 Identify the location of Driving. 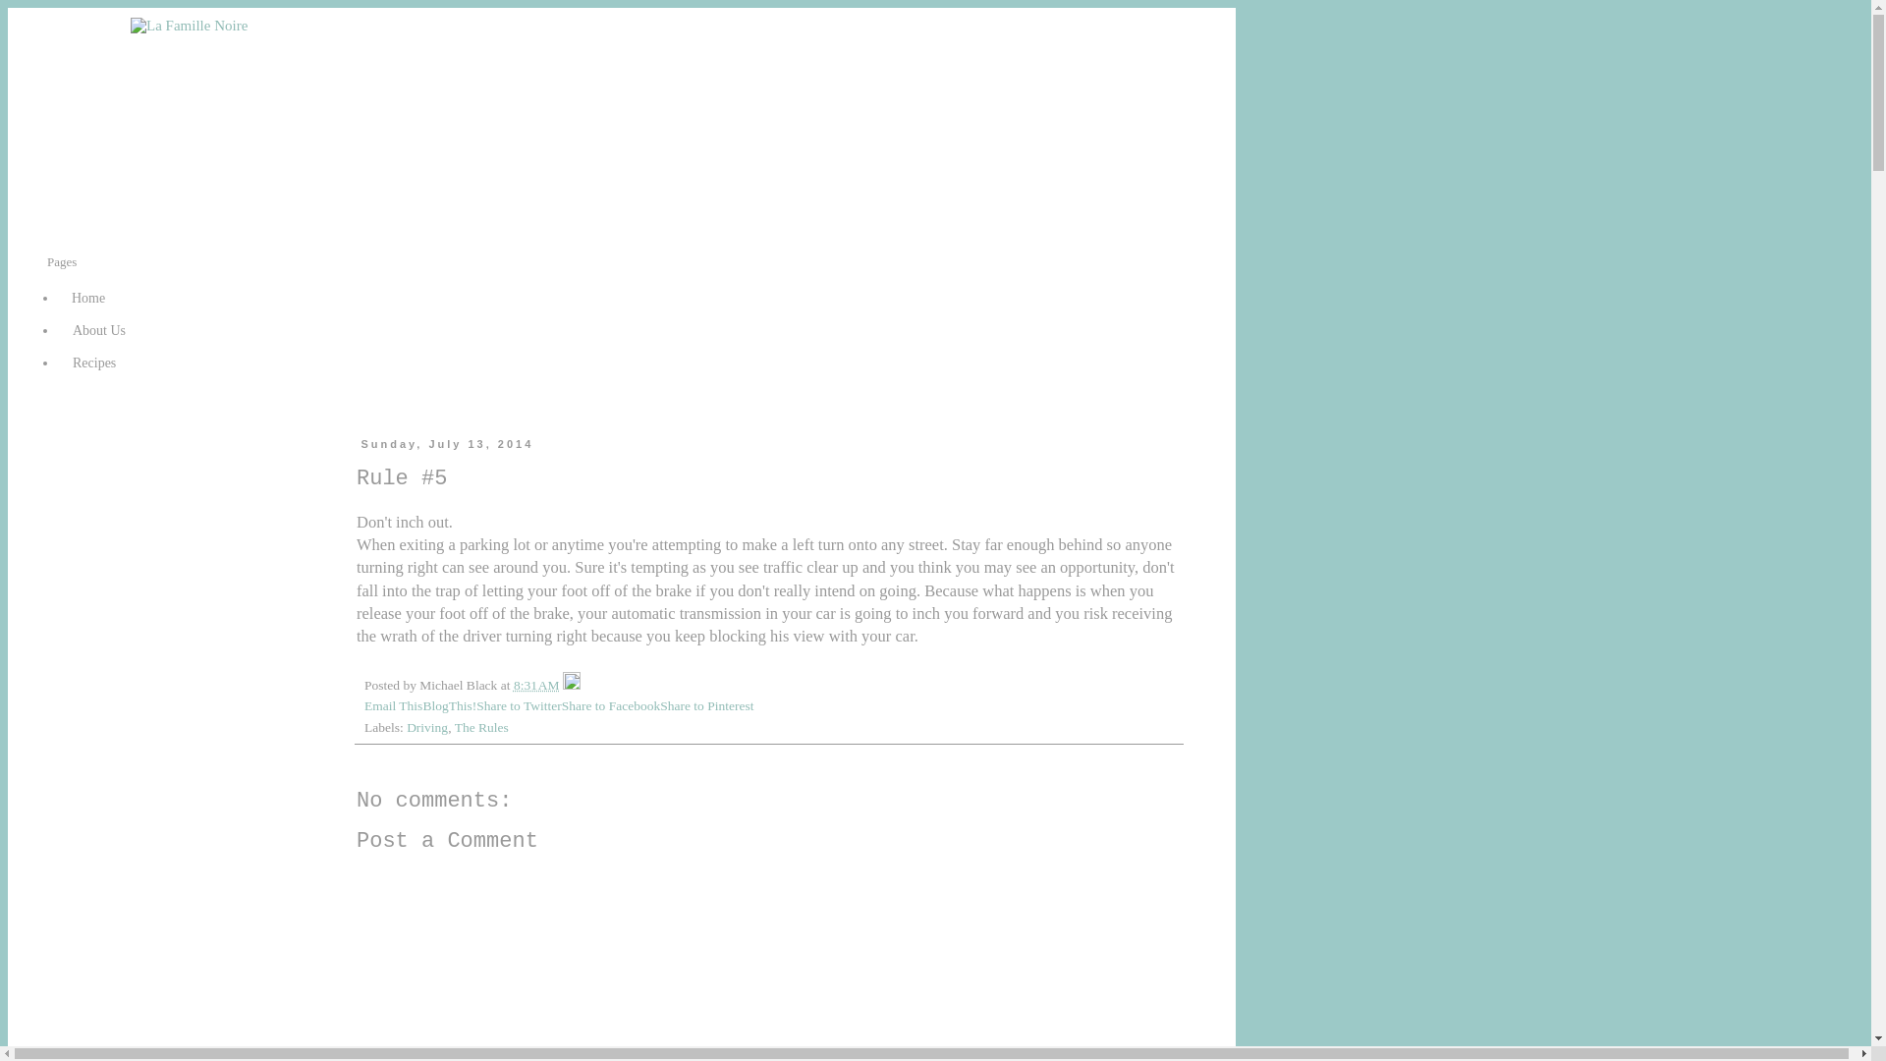
(427, 727).